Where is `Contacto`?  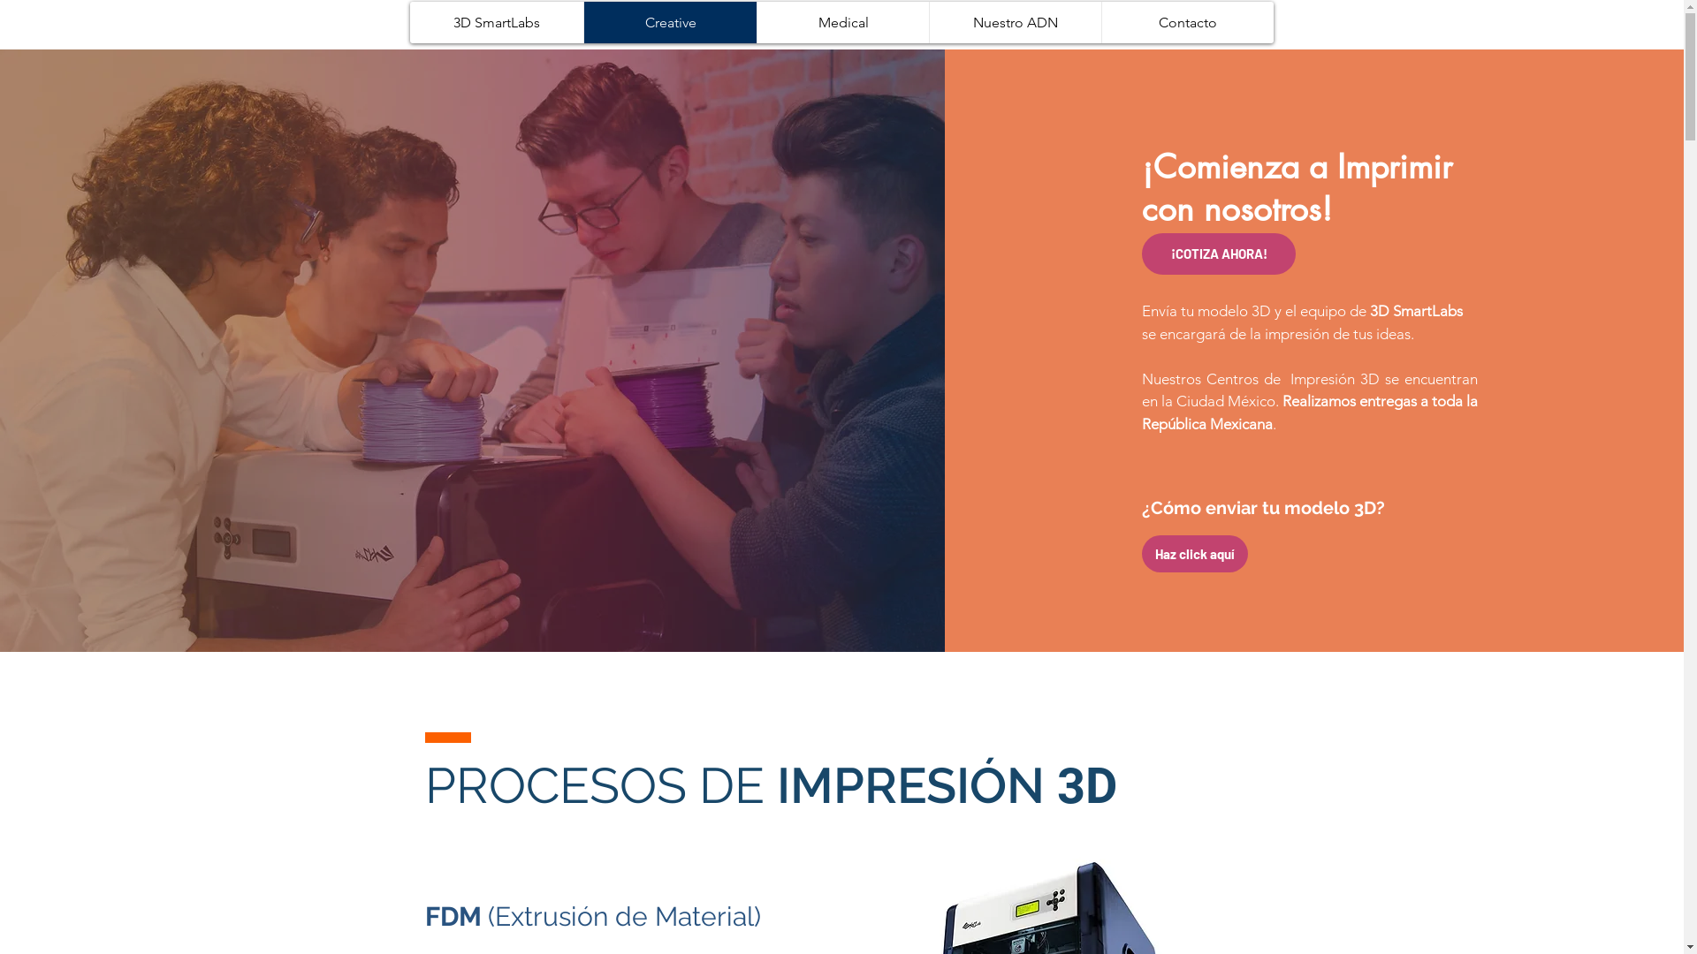
Contacto is located at coordinates (1188, 23).